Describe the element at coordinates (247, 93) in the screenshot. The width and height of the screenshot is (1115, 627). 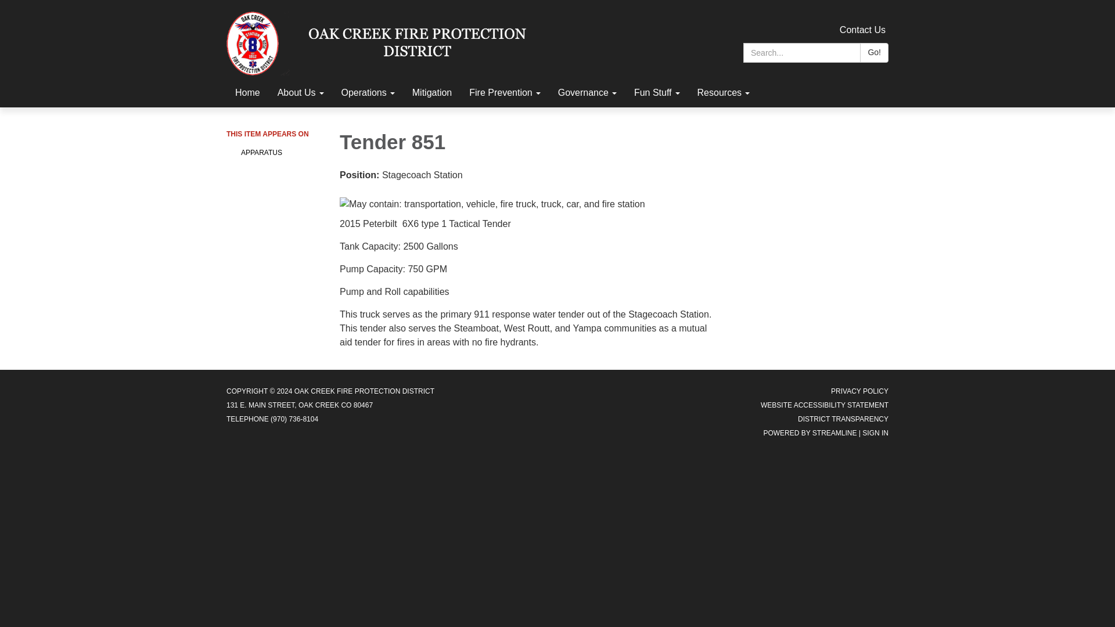
I see `Home` at that location.